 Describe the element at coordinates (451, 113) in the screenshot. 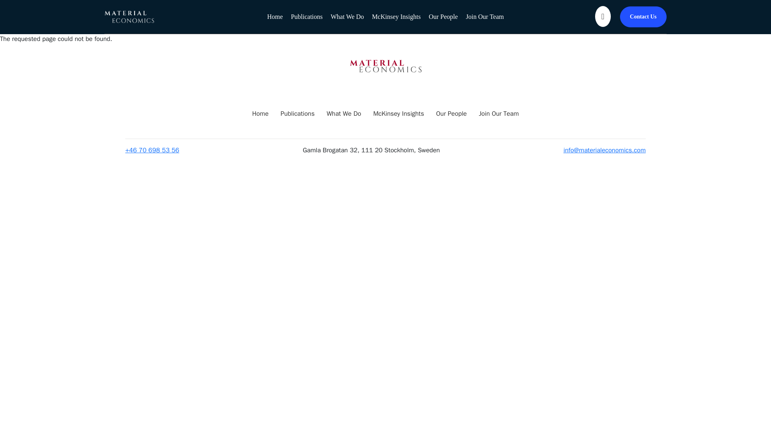

I see `Our People` at that location.